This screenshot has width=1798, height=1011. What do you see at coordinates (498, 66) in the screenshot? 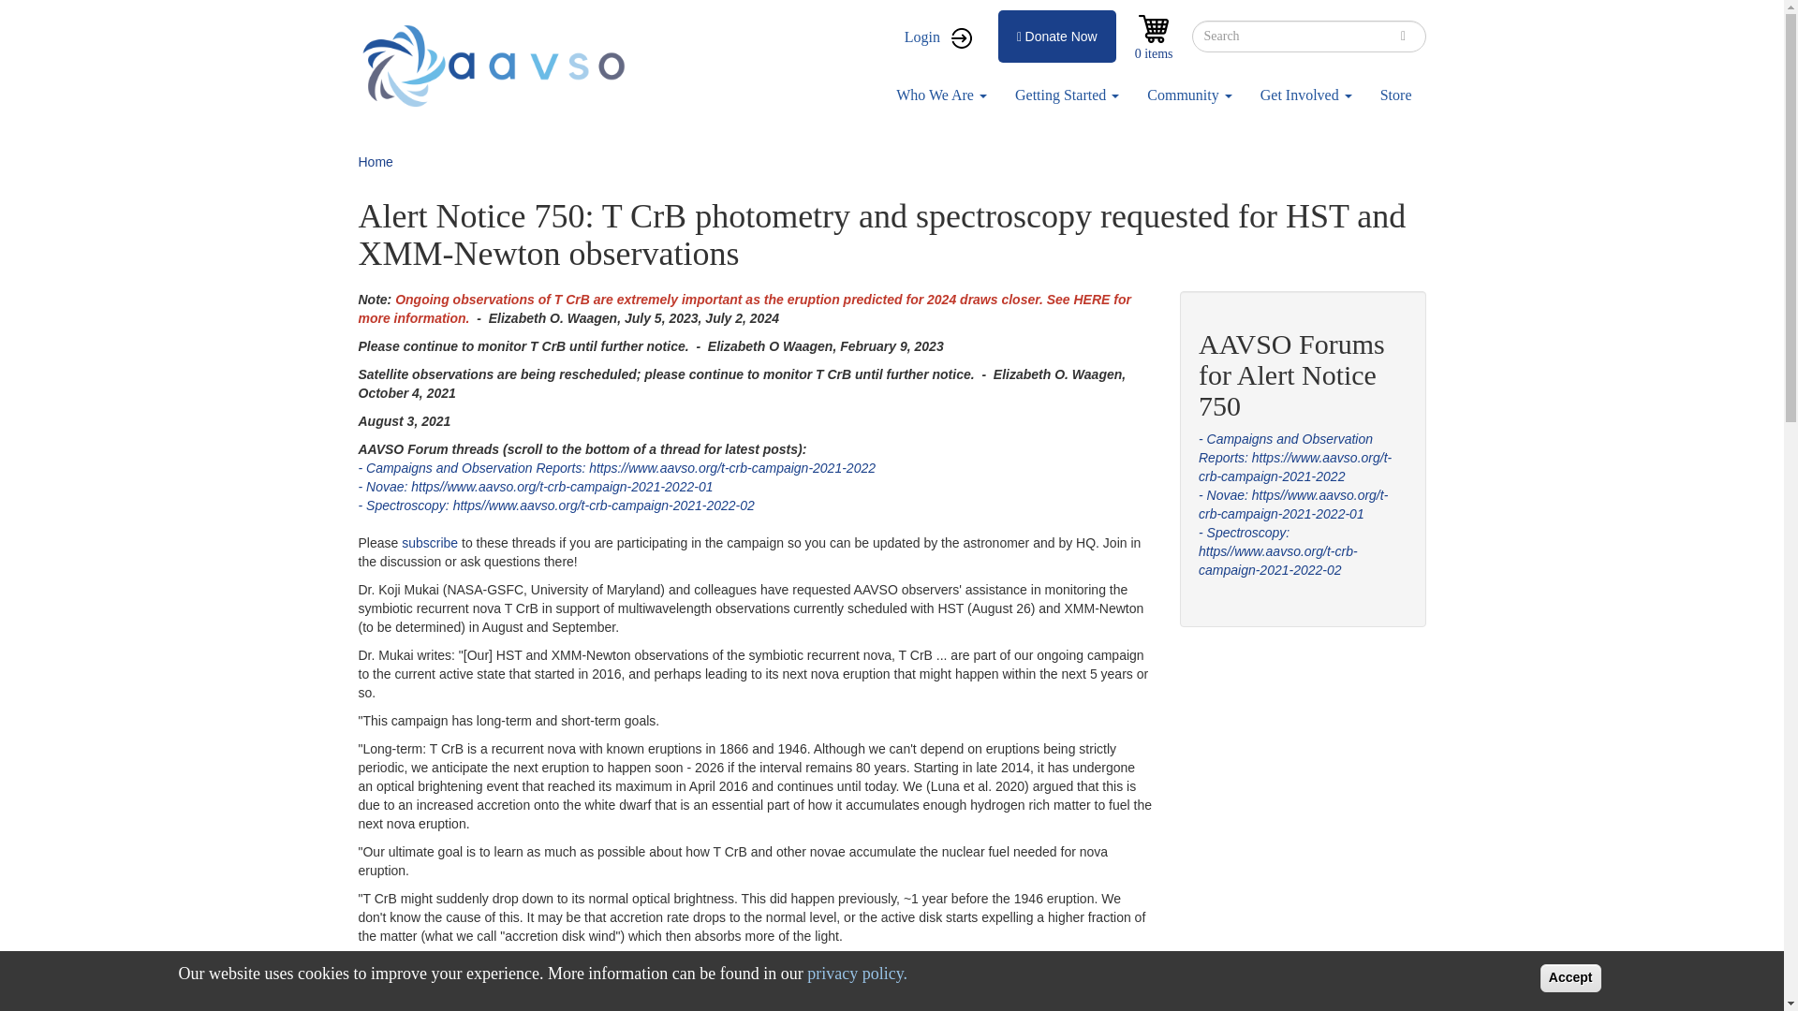
I see `Home` at bounding box center [498, 66].